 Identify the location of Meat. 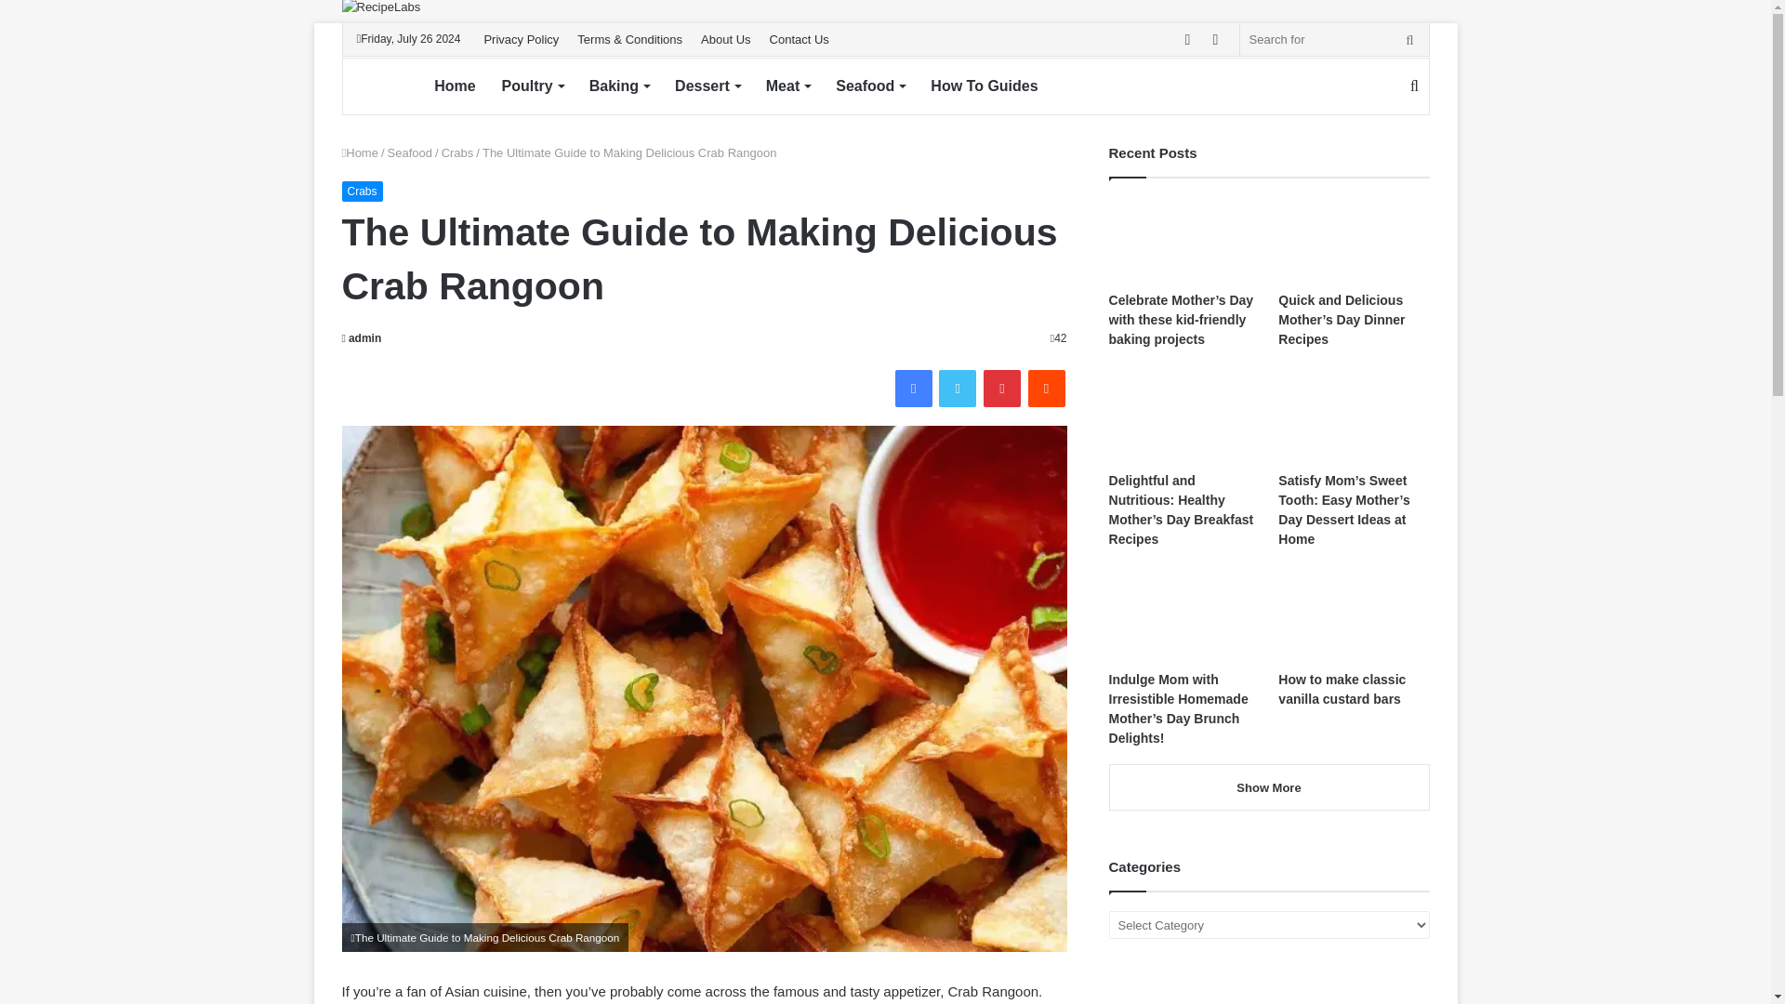
(788, 86).